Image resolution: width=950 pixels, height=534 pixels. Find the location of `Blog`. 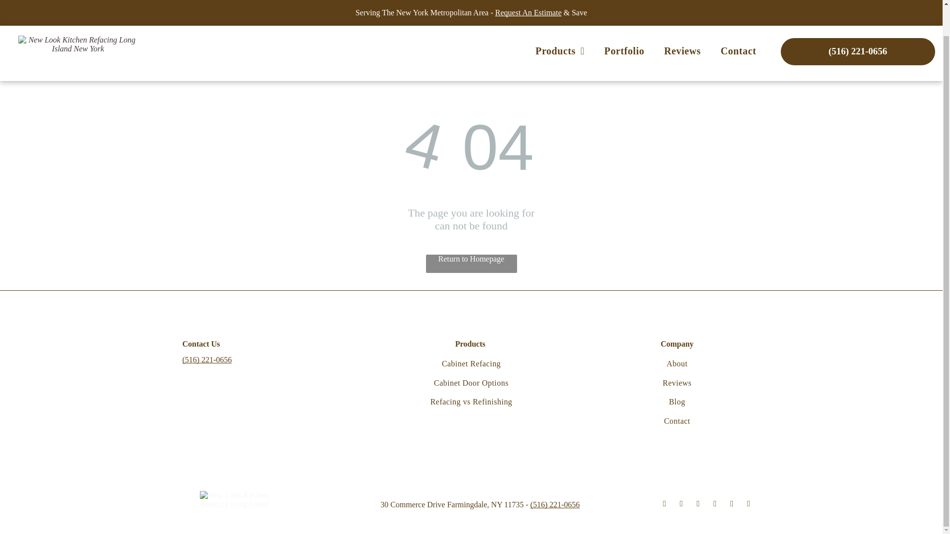

Blog is located at coordinates (677, 401).